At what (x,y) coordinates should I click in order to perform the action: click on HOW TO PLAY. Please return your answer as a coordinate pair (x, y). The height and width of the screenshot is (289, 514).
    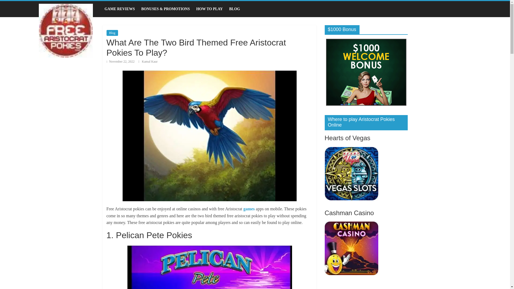
    Looking at the image, I should click on (209, 9).